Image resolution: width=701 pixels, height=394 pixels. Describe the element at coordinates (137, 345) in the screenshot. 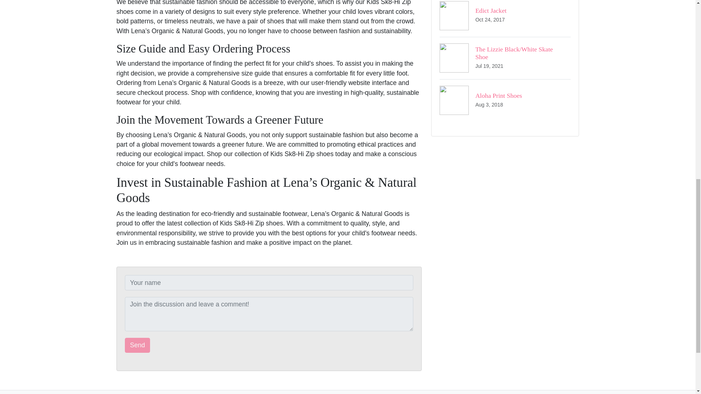

I see `Send` at that location.